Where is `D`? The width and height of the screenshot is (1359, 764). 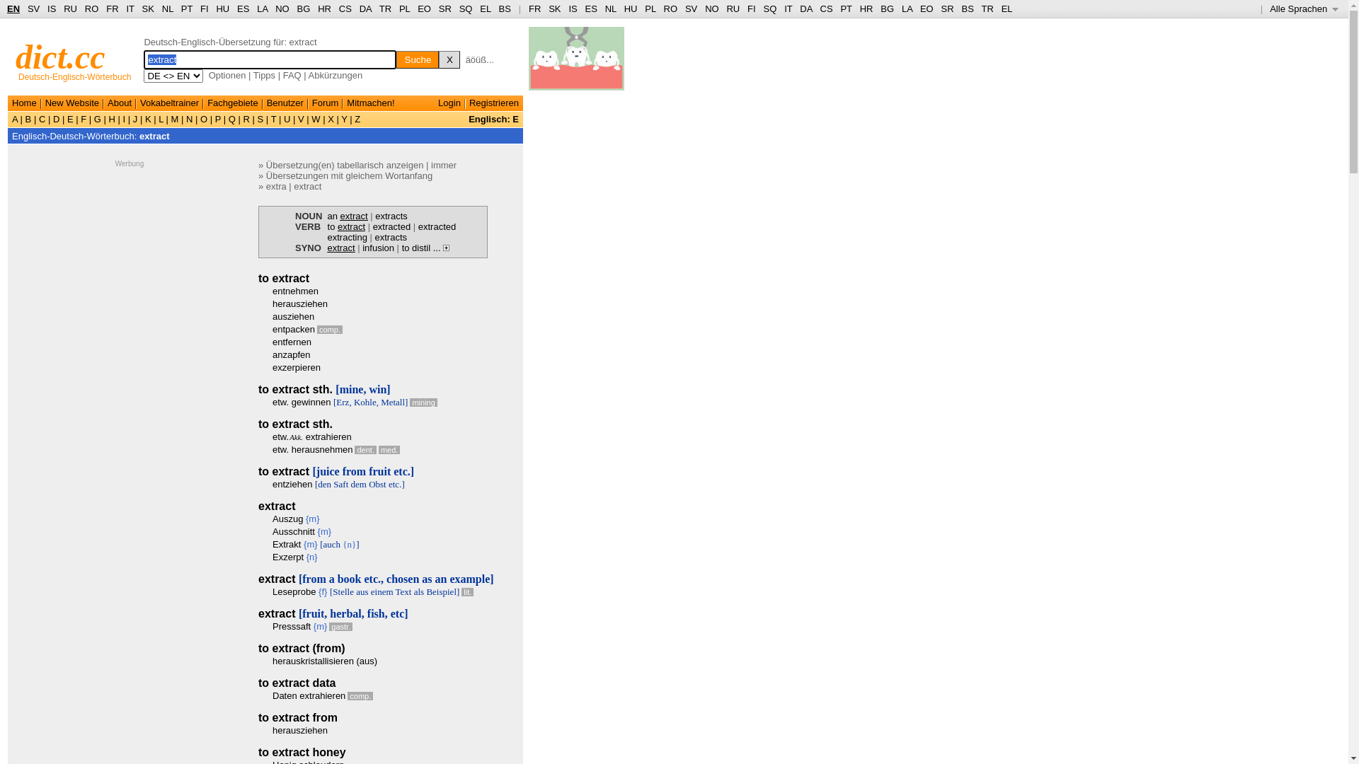
D is located at coordinates (57, 119).